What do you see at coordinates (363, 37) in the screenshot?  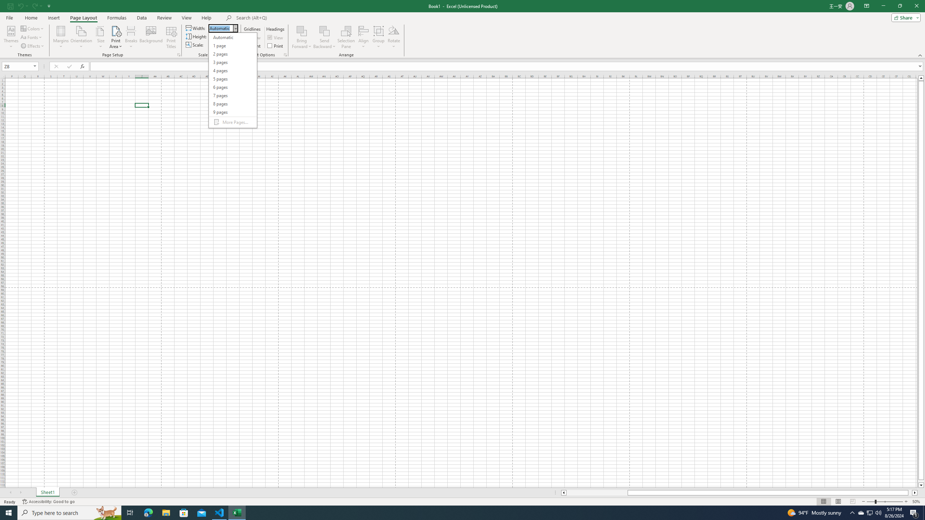 I see `Align` at bounding box center [363, 37].